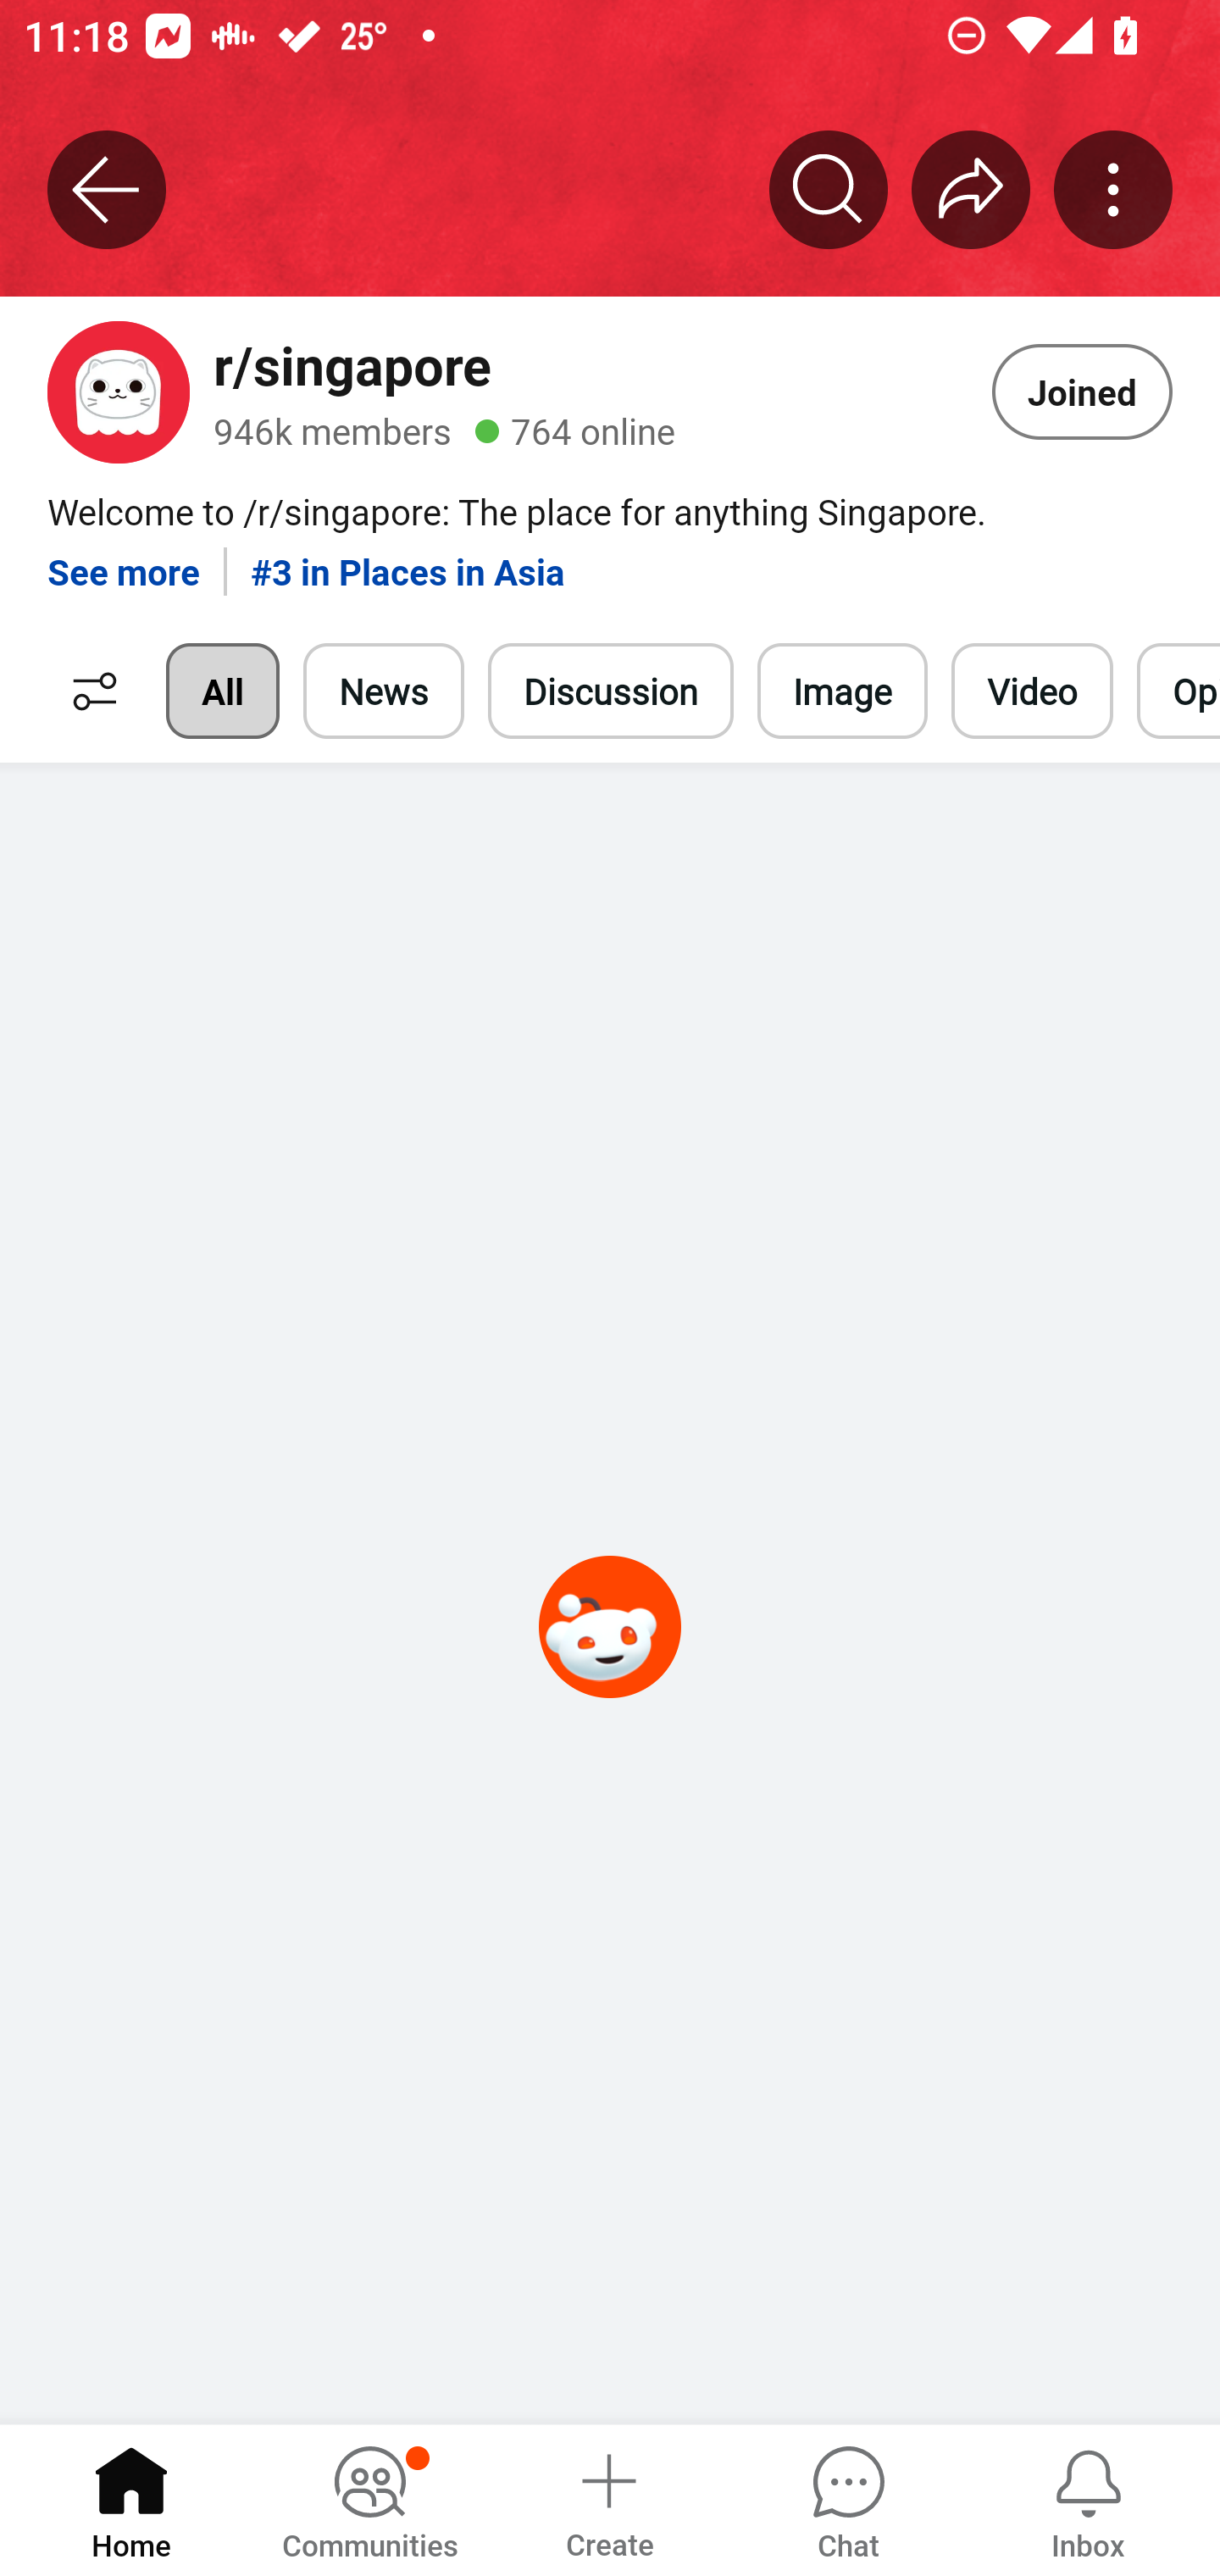 Image resolution: width=1220 pixels, height=2576 pixels. What do you see at coordinates (608, 2498) in the screenshot?
I see `Create a post Create` at bounding box center [608, 2498].